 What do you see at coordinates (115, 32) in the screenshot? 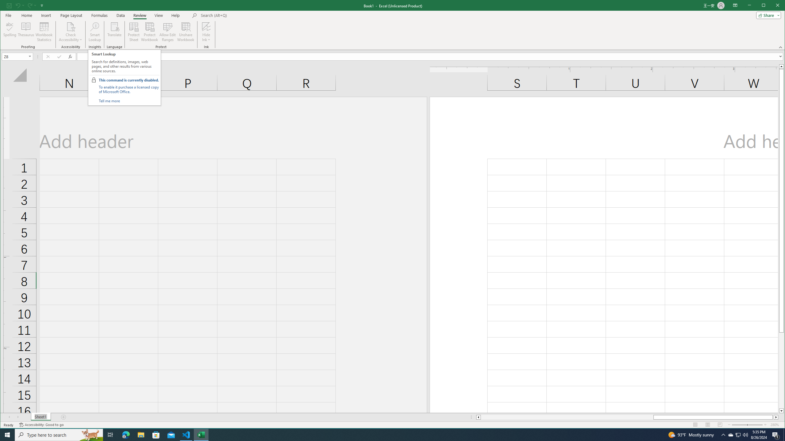
I see `Translate` at bounding box center [115, 32].